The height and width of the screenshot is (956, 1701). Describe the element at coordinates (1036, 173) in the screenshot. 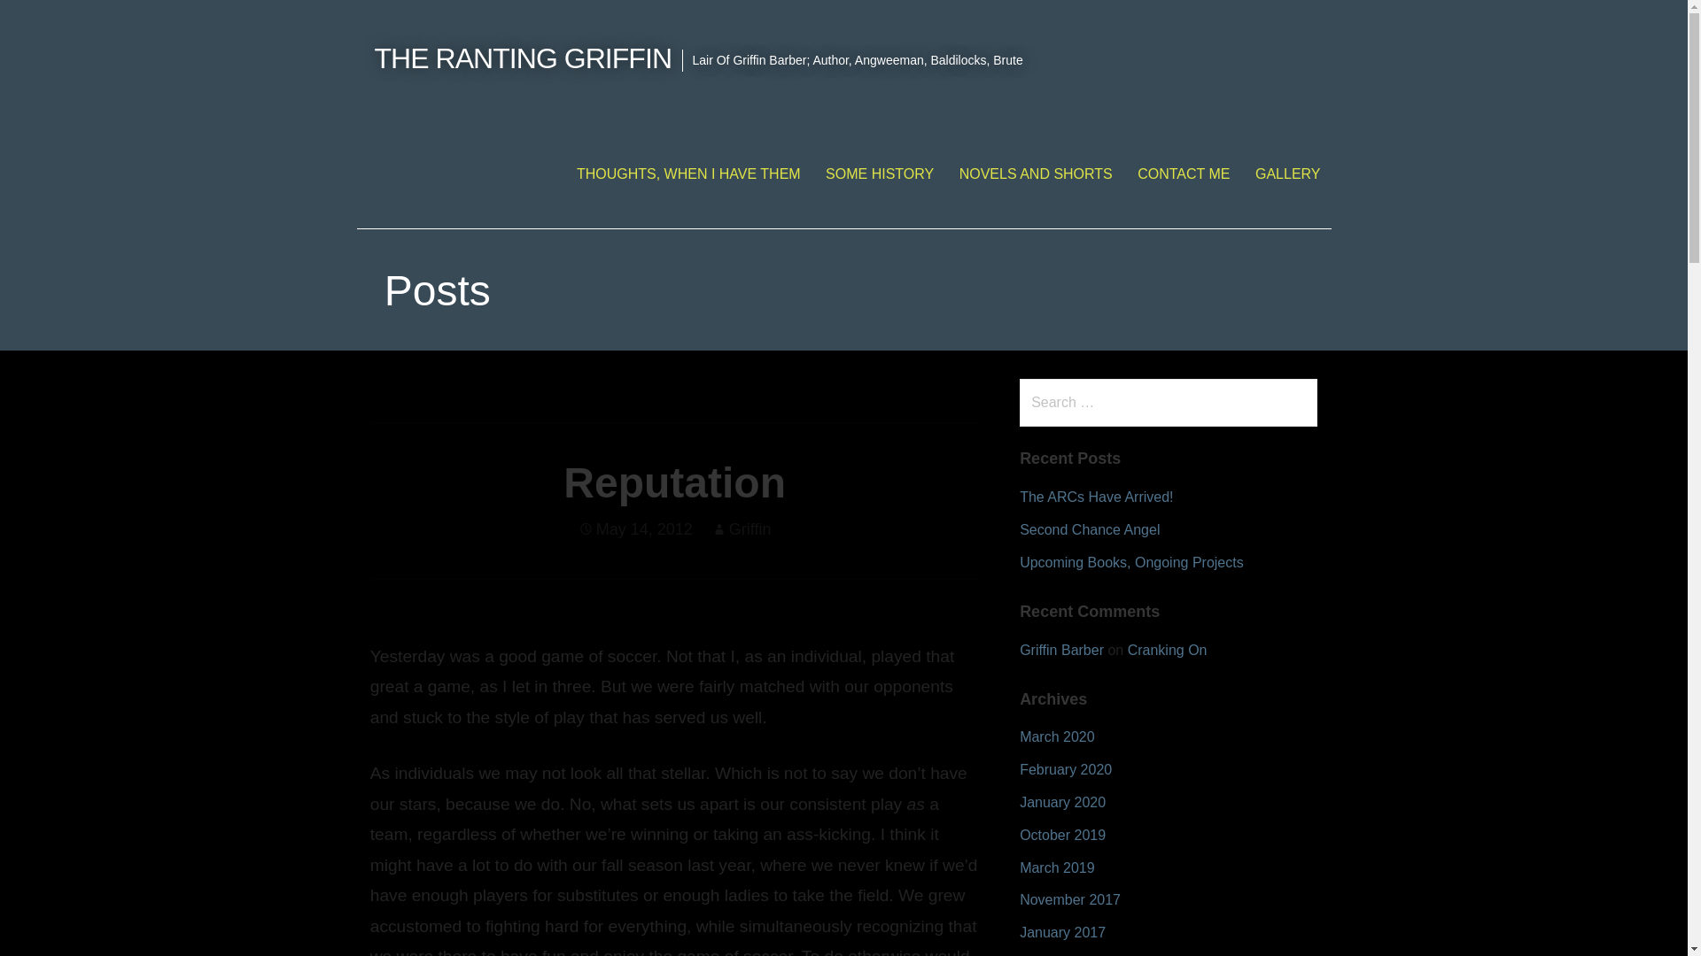

I see `NOVELS AND SHORTS` at that location.